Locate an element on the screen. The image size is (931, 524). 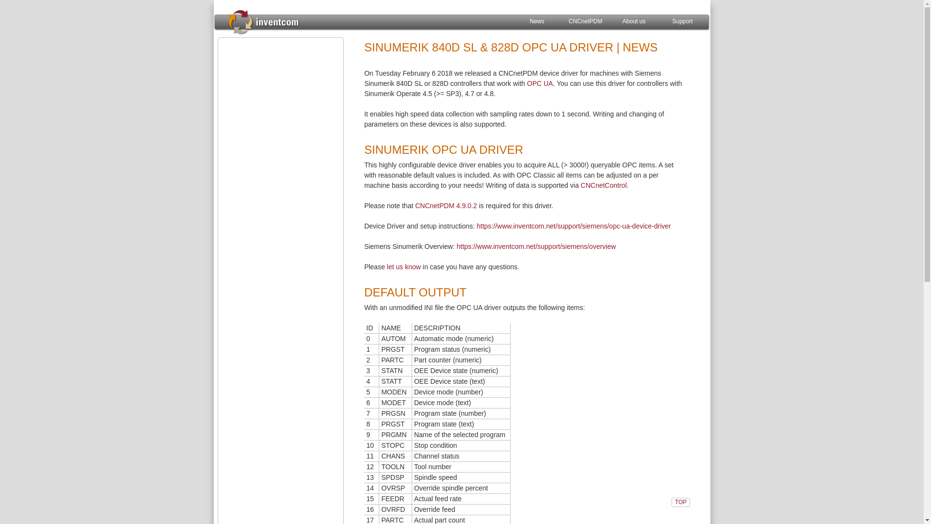
Goto top of page is located at coordinates (680, 502).